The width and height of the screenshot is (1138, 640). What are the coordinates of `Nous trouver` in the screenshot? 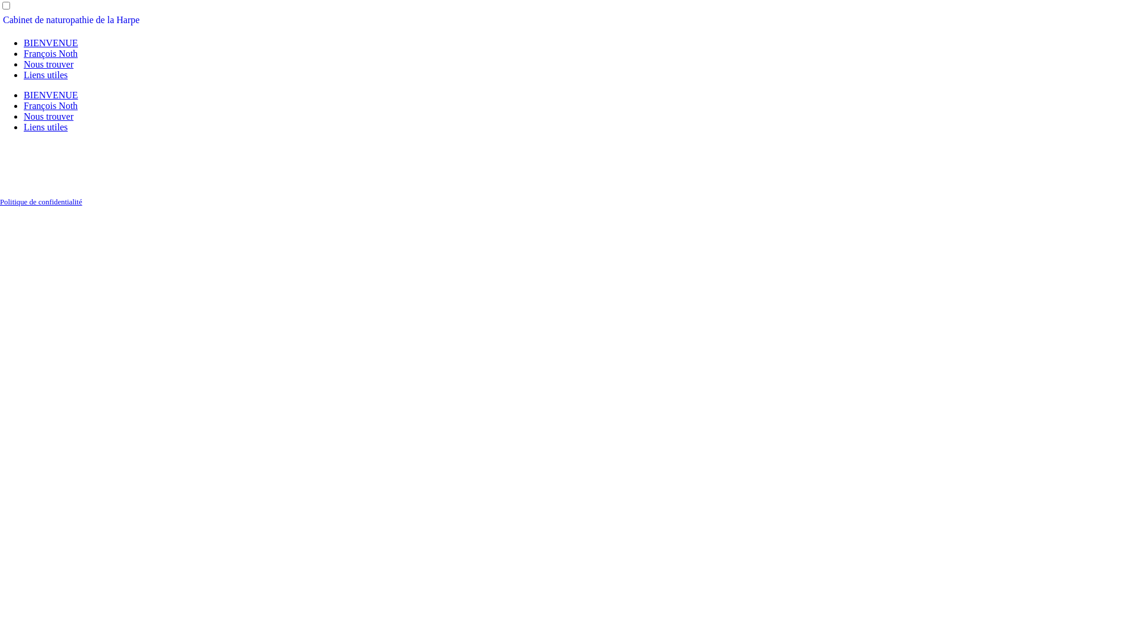 It's located at (49, 116).